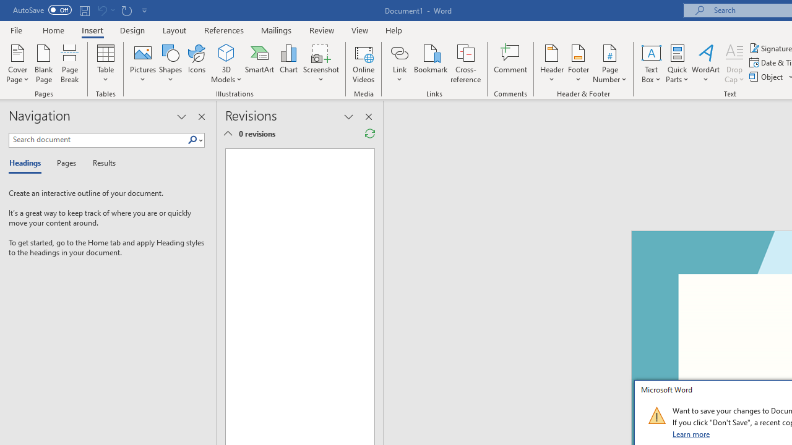  I want to click on Refresh Reviewing Pane, so click(370, 133).